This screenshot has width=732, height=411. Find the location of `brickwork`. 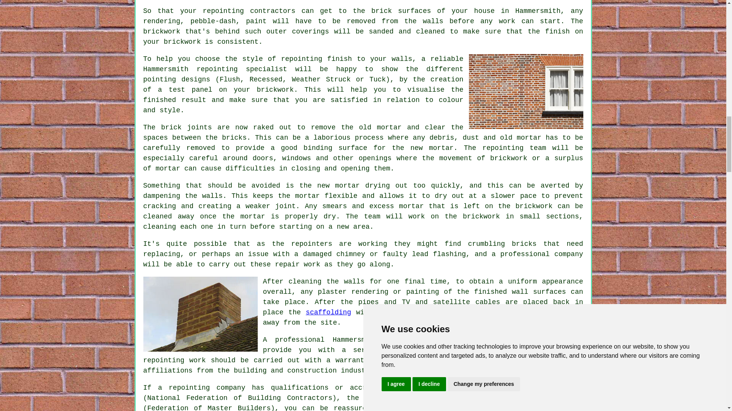

brickwork is located at coordinates (162, 31).